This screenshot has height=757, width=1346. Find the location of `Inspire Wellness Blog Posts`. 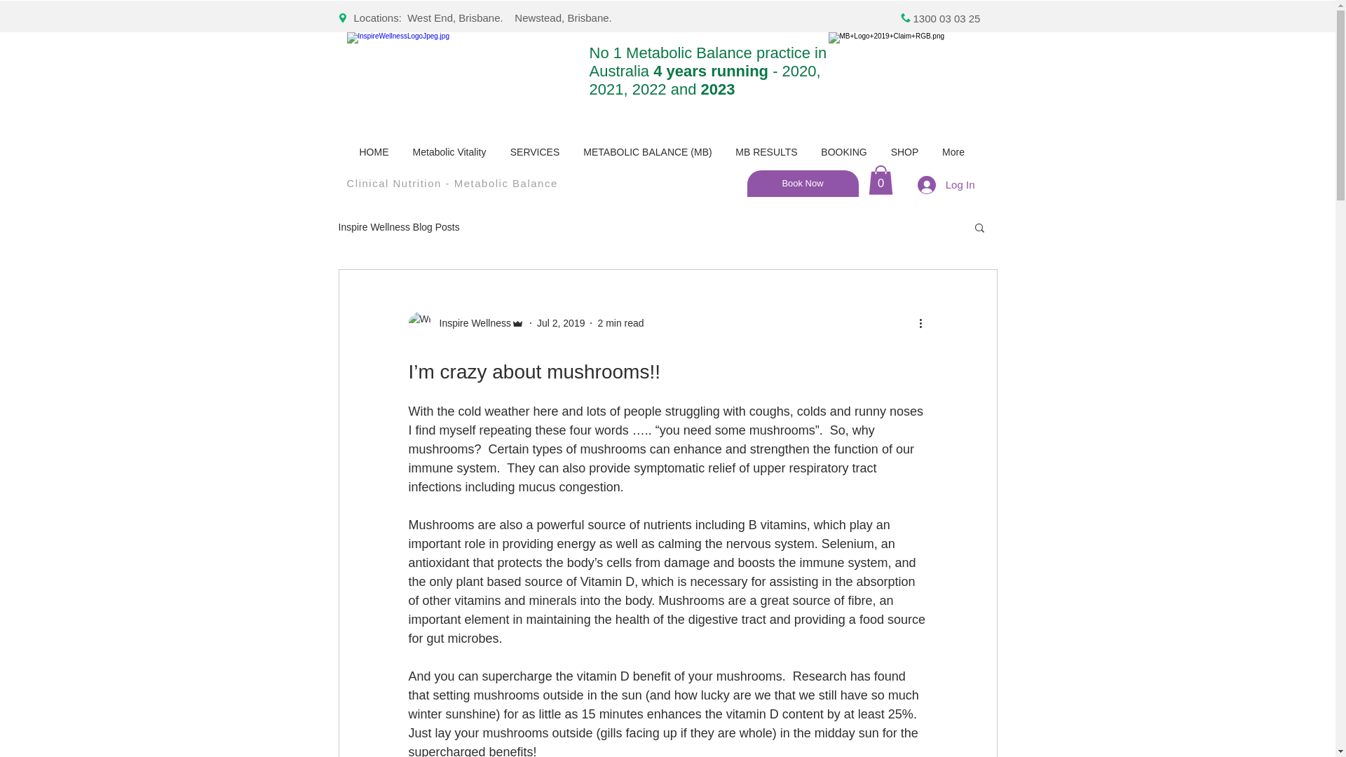

Inspire Wellness Blog Posts is located at coordinates (398, 227).